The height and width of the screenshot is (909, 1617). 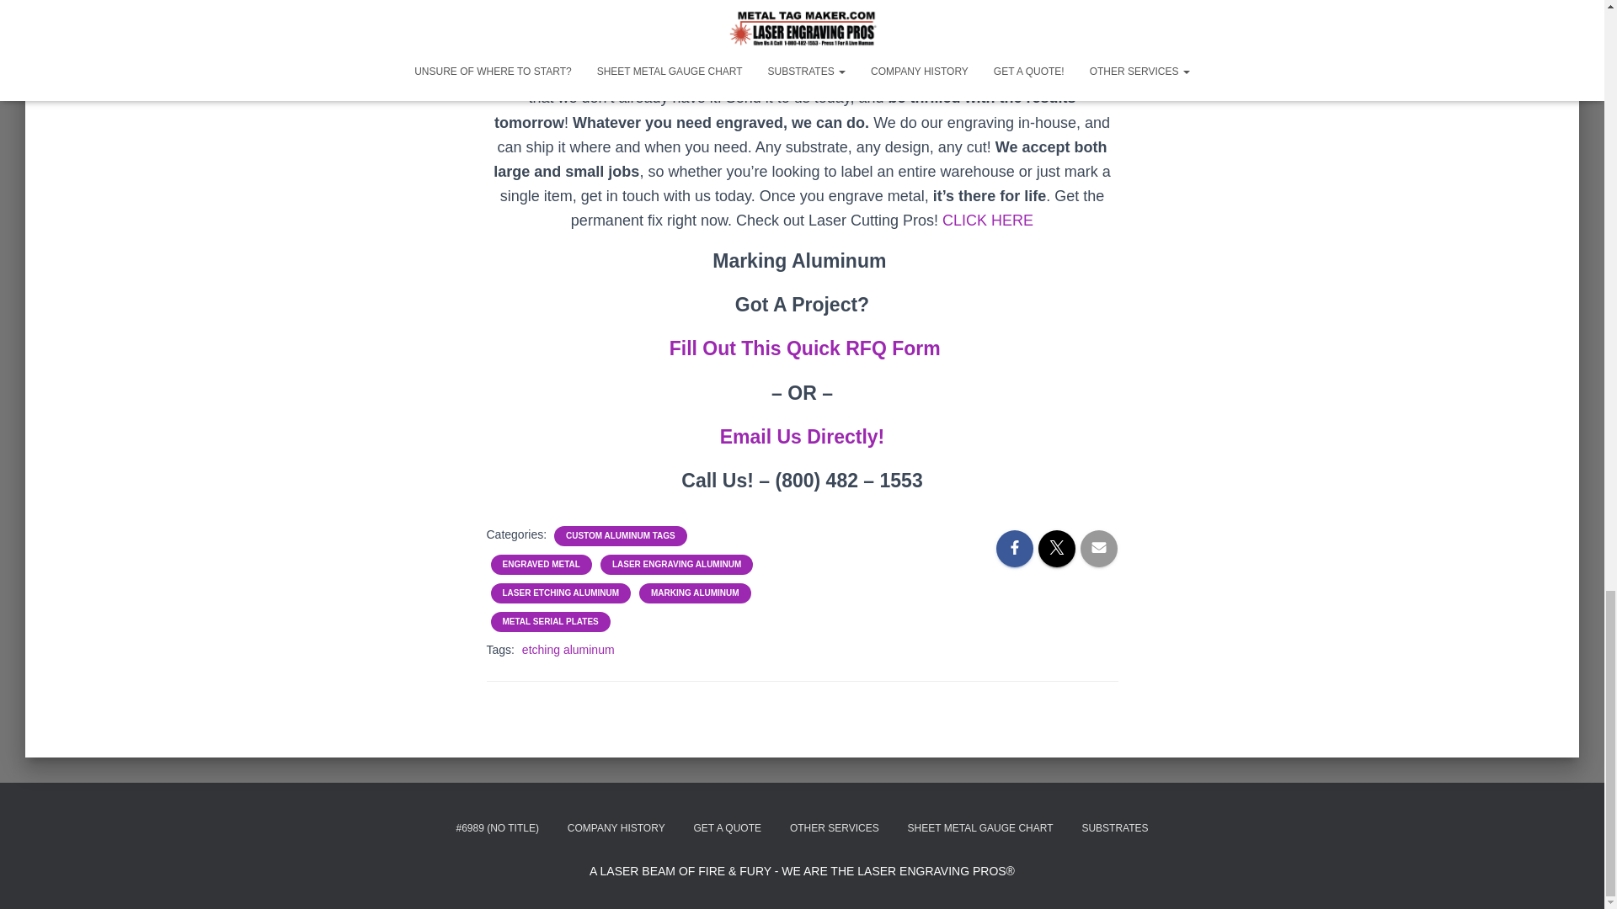 I want to click on OTHER SERVICES, so click(x=835, y=828).